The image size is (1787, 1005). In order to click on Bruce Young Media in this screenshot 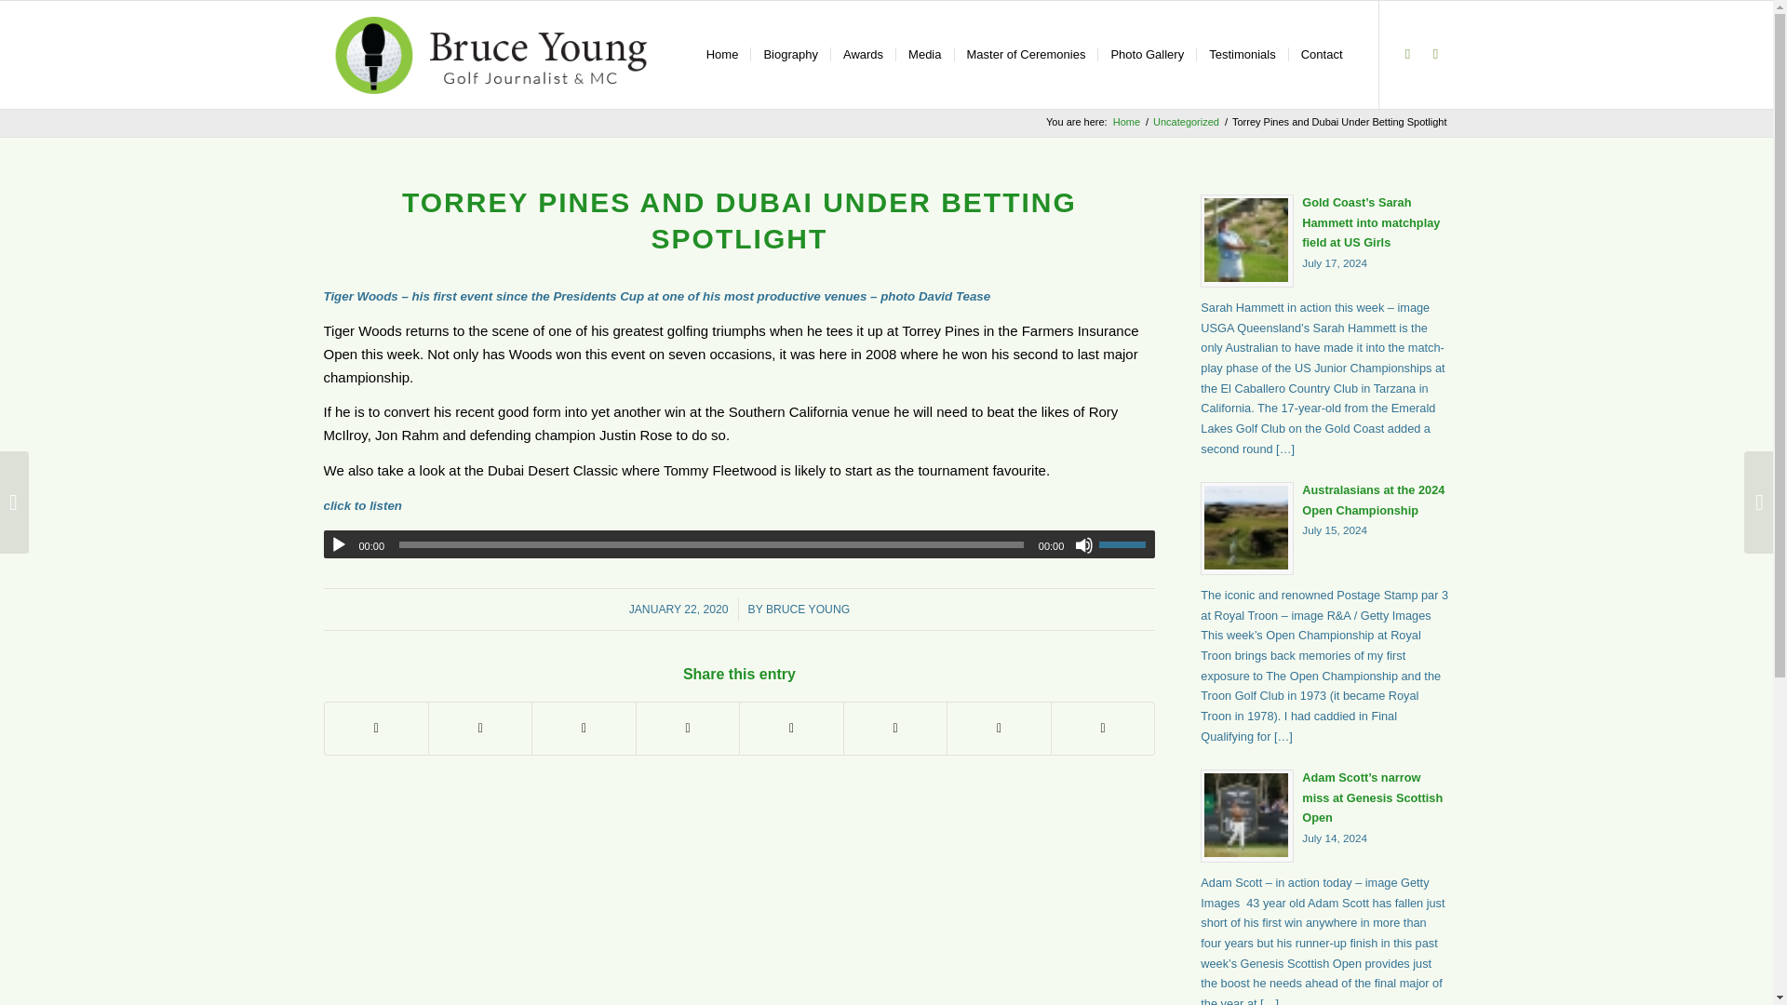, I will do `click(1126, 123)`.